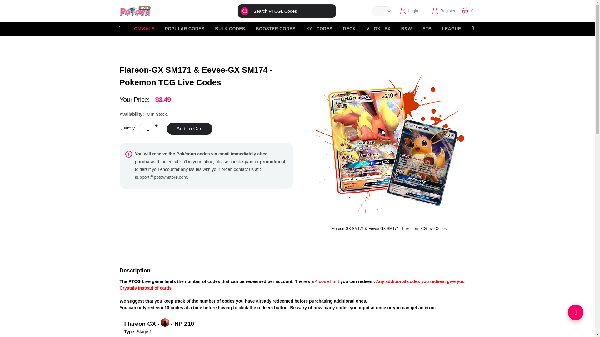 The height and width of the screenshot is (337, 600). Describe the element at coordinates (275, 29) in the screenshot. I see `BOOSTER CODES` at that location.